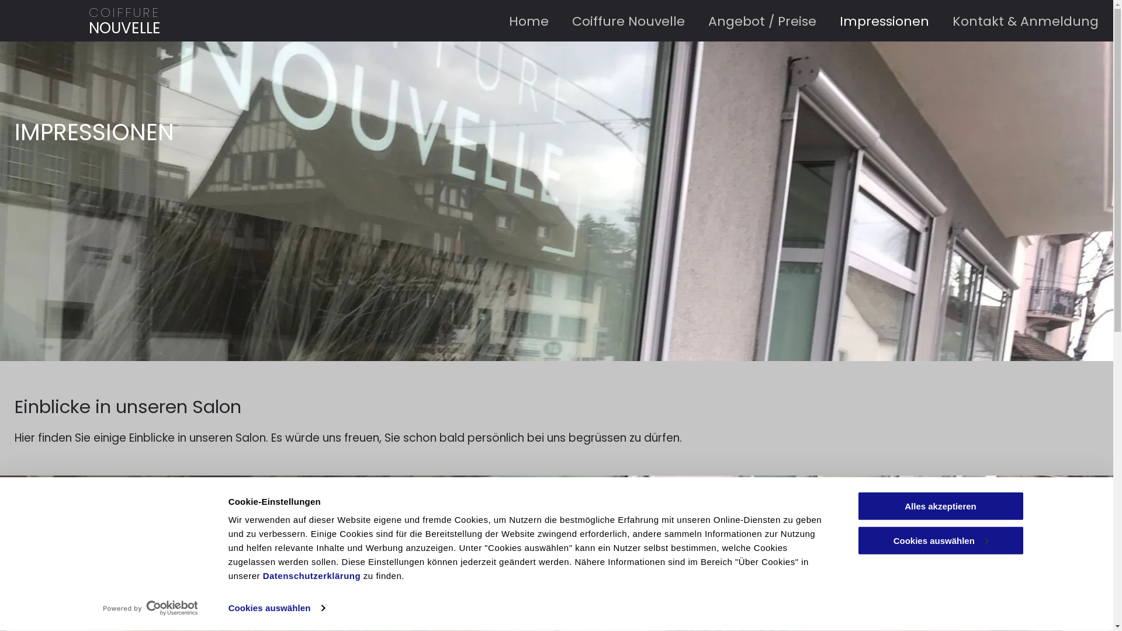 This screenshot has width=1122, height=631. Describe the element at coordinates (1014, 20) in the screenshot. I see `Kontakt & Anmeldung` at that location.